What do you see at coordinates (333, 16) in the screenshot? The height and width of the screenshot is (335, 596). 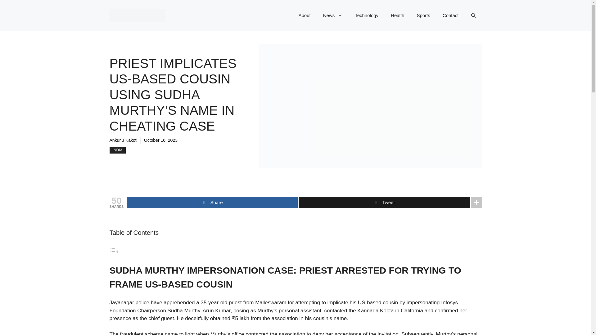 I see `News` at bounding box center [333, 16].